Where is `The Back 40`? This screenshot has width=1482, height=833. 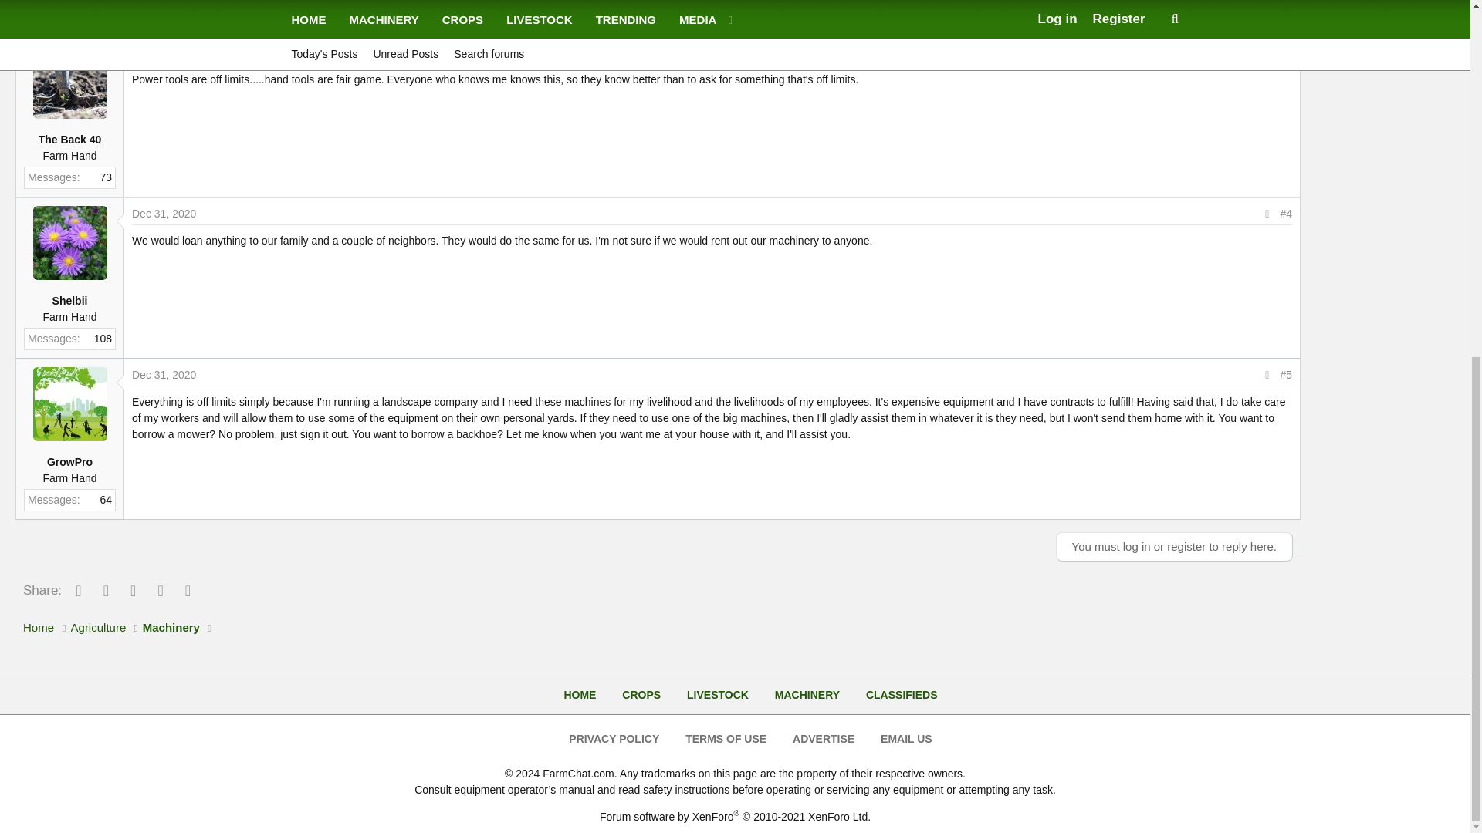
The Back 40 is located at coordinates (69, 81).